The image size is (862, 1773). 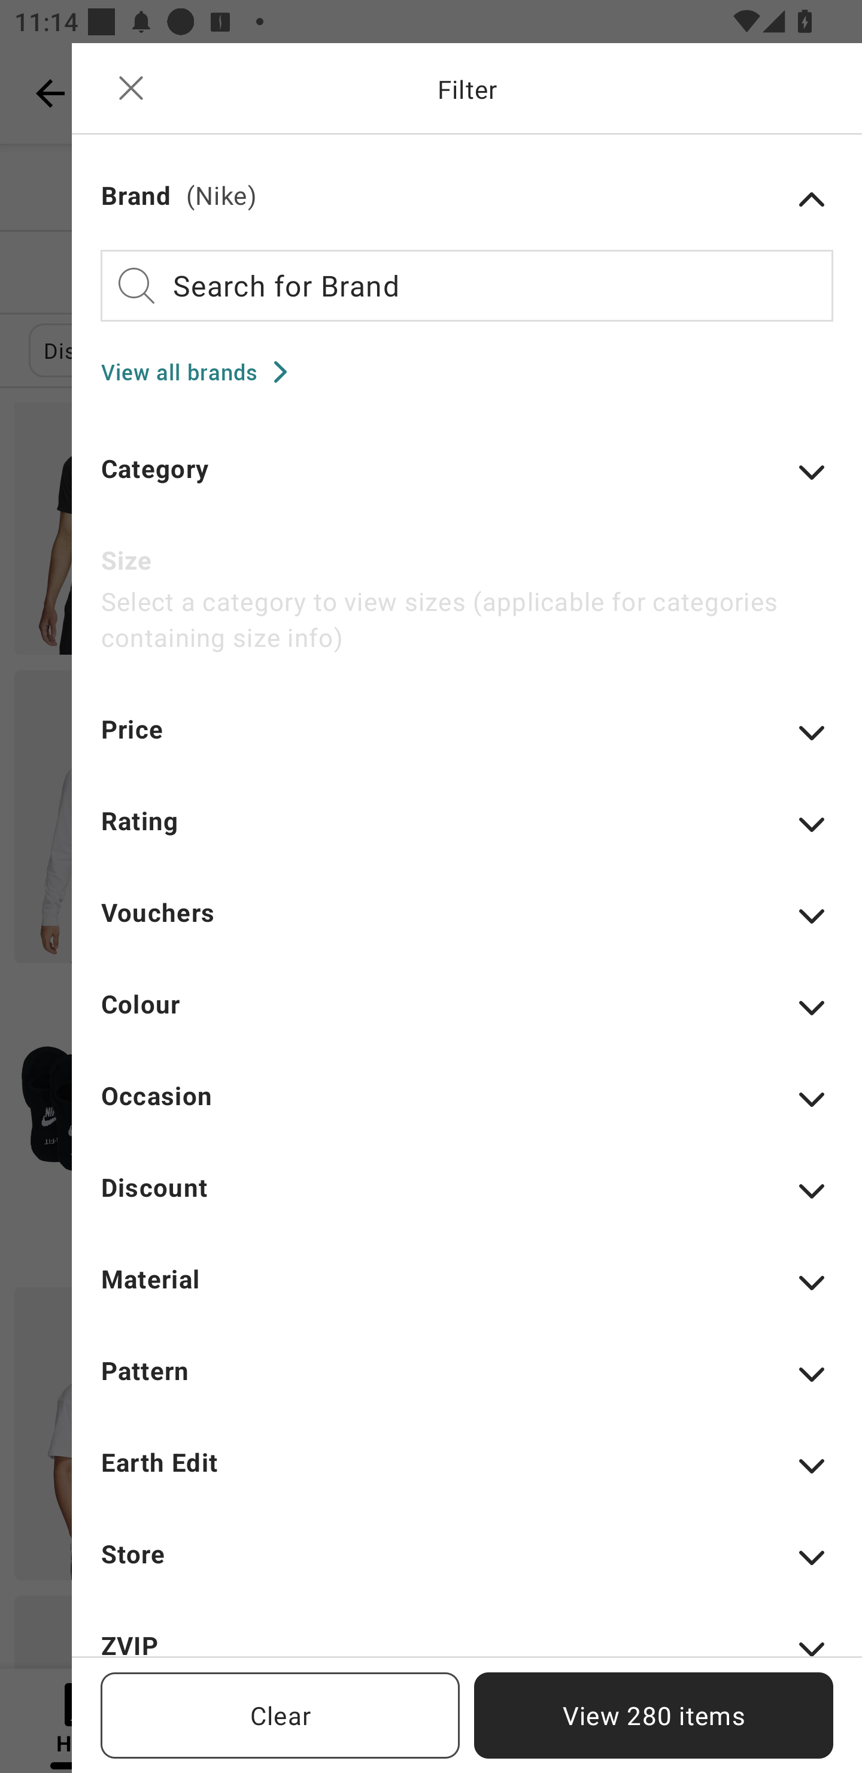 I want to click on Category, so click(x=467, y=482).